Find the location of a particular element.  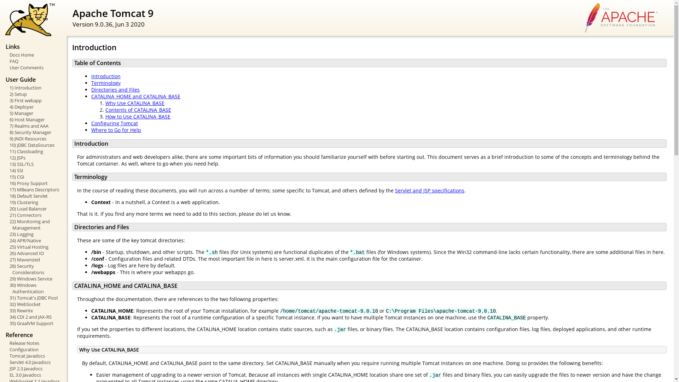

8) Security Manager is located at coordinates (34, 132).